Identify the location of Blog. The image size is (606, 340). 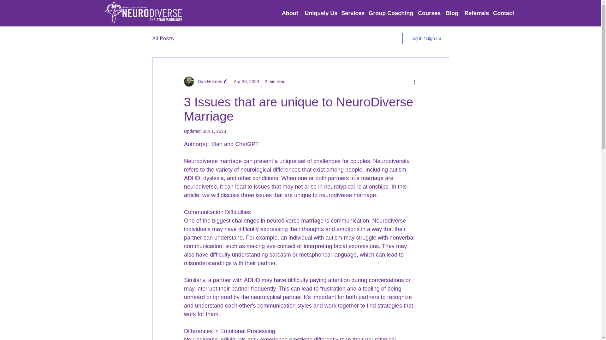
(452, 13).